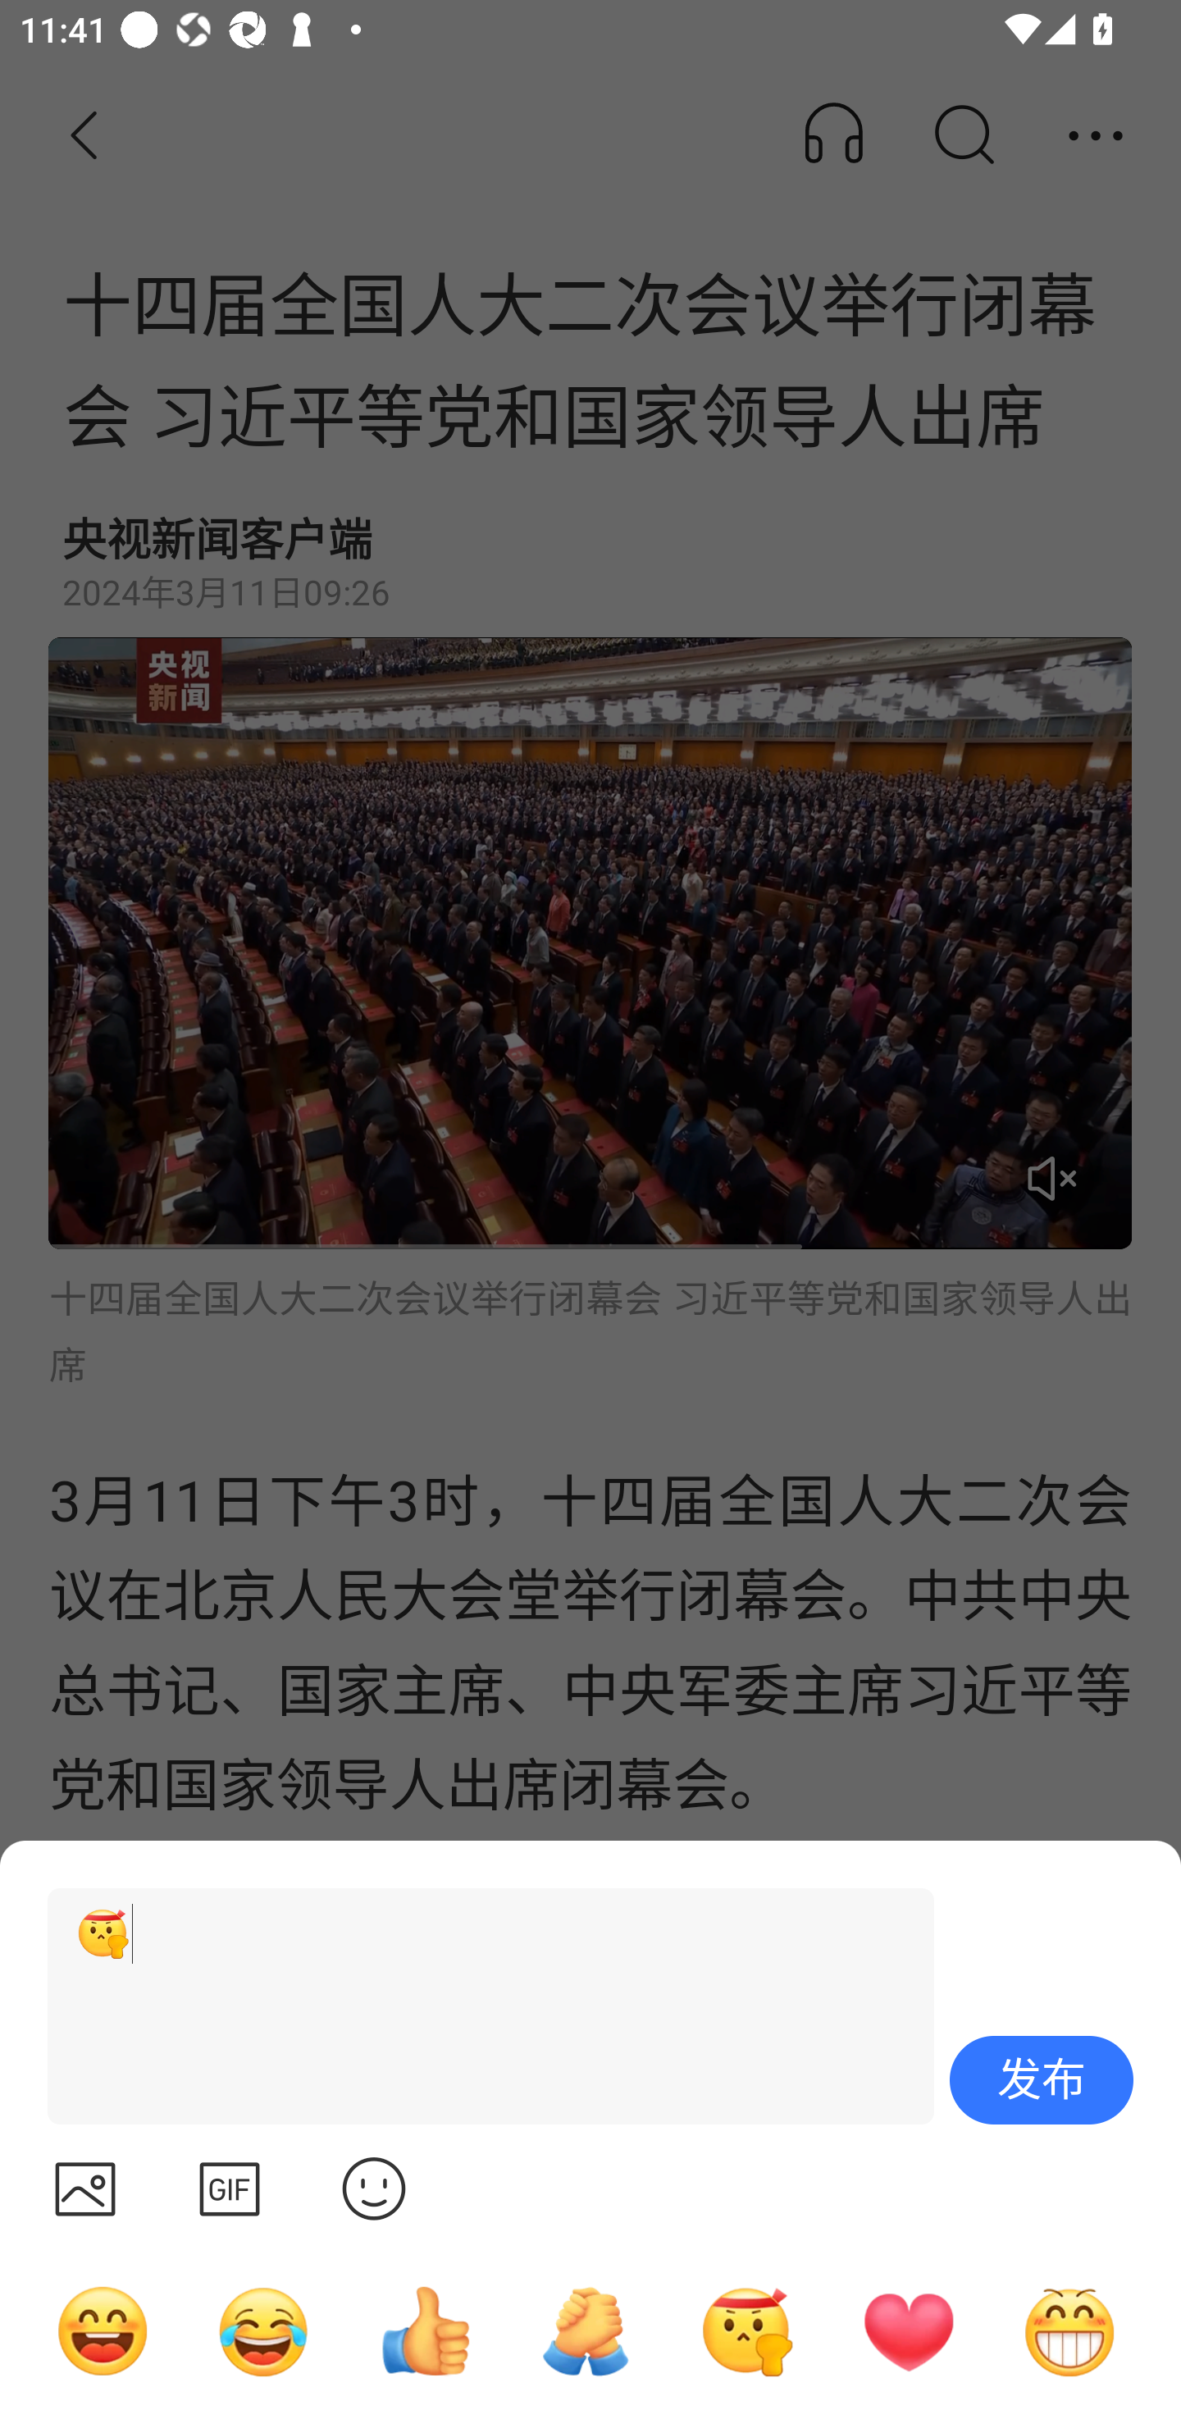  Describe the element at coordinates (374, 2188) in the screenshot. I see `` at that location.